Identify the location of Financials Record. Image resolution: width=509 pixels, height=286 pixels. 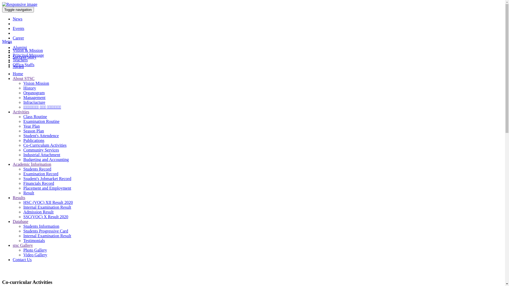
(39, 183).